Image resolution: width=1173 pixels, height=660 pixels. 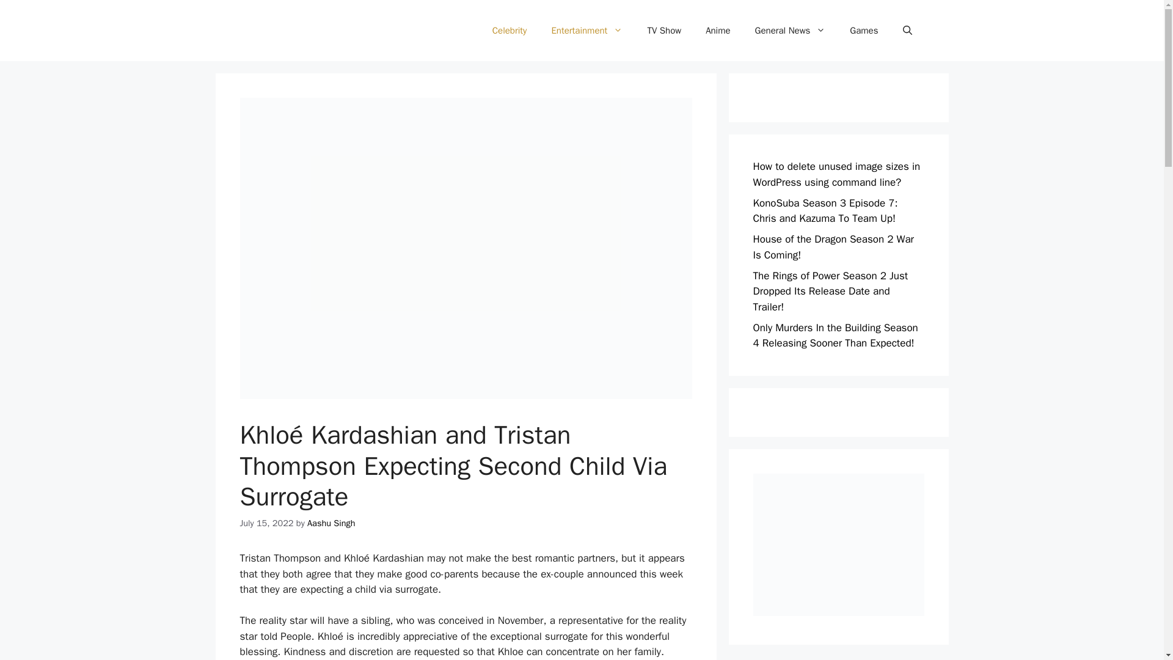 I want to click on Entertainment, so click(x=586, y=31).